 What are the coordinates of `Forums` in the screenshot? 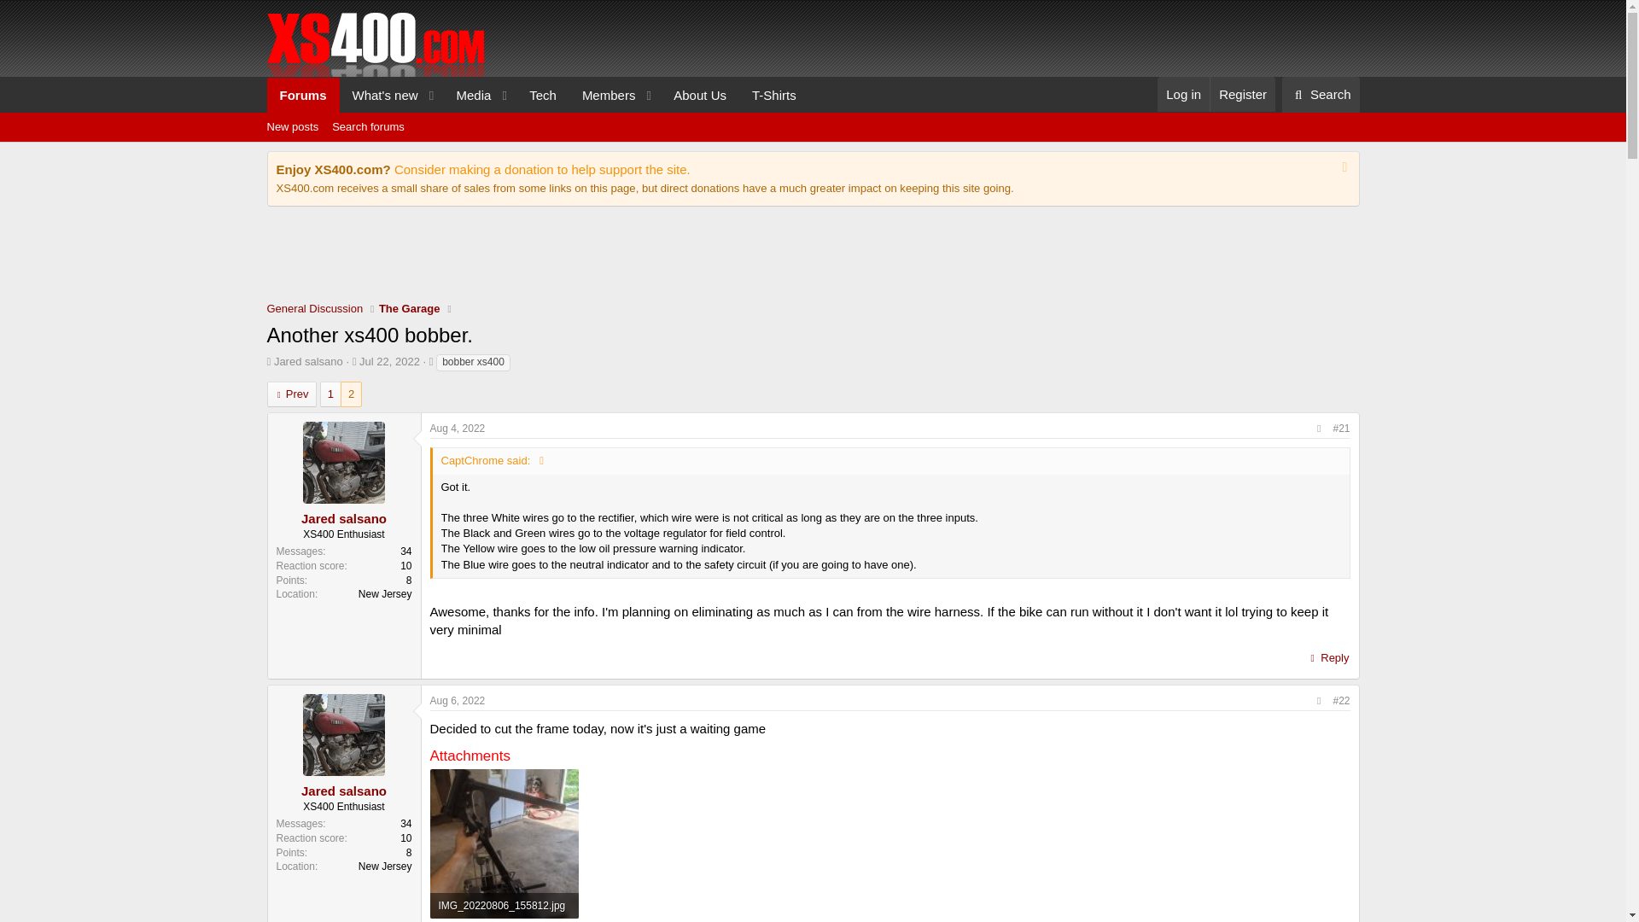 It's located at (1183, 94).